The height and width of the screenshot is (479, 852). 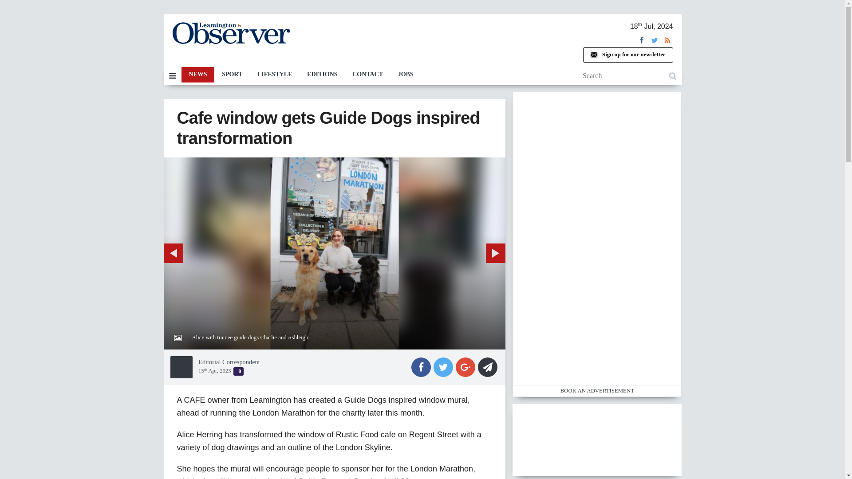 What do you see at coordinates (274, 75) in the screenshot?
I see `LIFESTYLE` at bounding box center [274, 75].